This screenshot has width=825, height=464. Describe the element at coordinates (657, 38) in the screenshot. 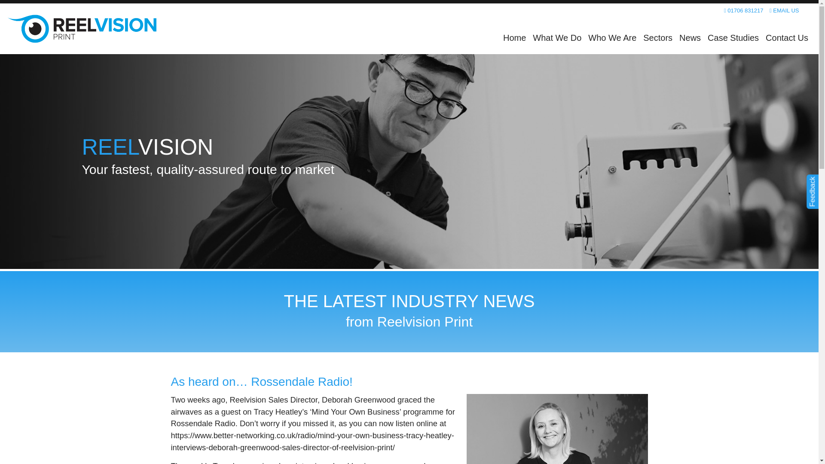

I see `Sectors` at that location.